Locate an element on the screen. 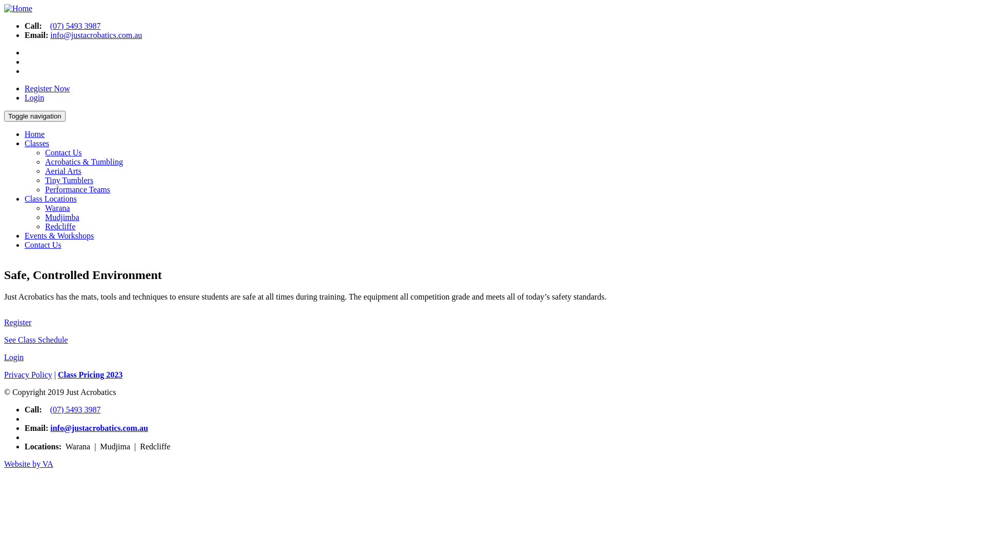 The width and height of the screenshot is (984, 554). Login is located at coordinates (34, 97).